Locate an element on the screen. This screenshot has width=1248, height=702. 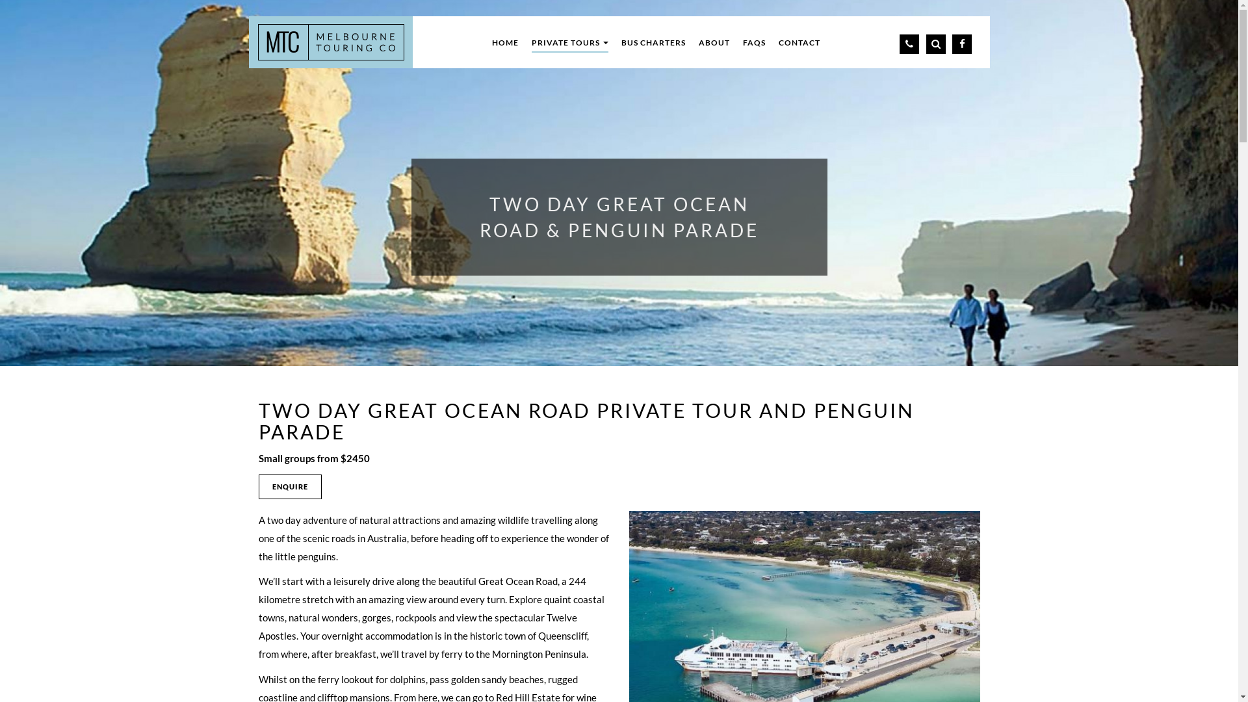
PRIVATE TOURS is located at coordinates (570, 43).